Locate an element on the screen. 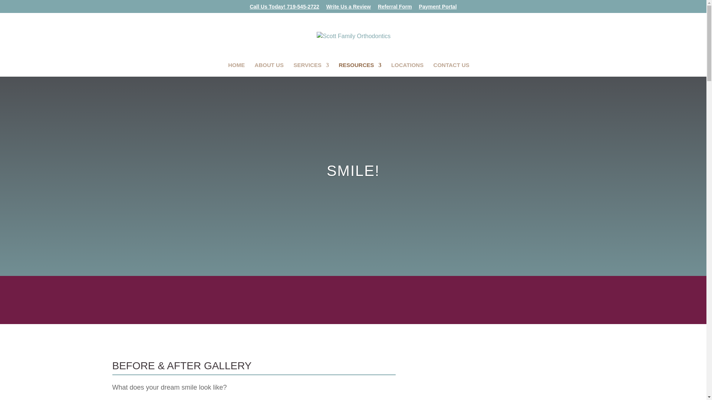  HOME is located at coordinates (236, 70).